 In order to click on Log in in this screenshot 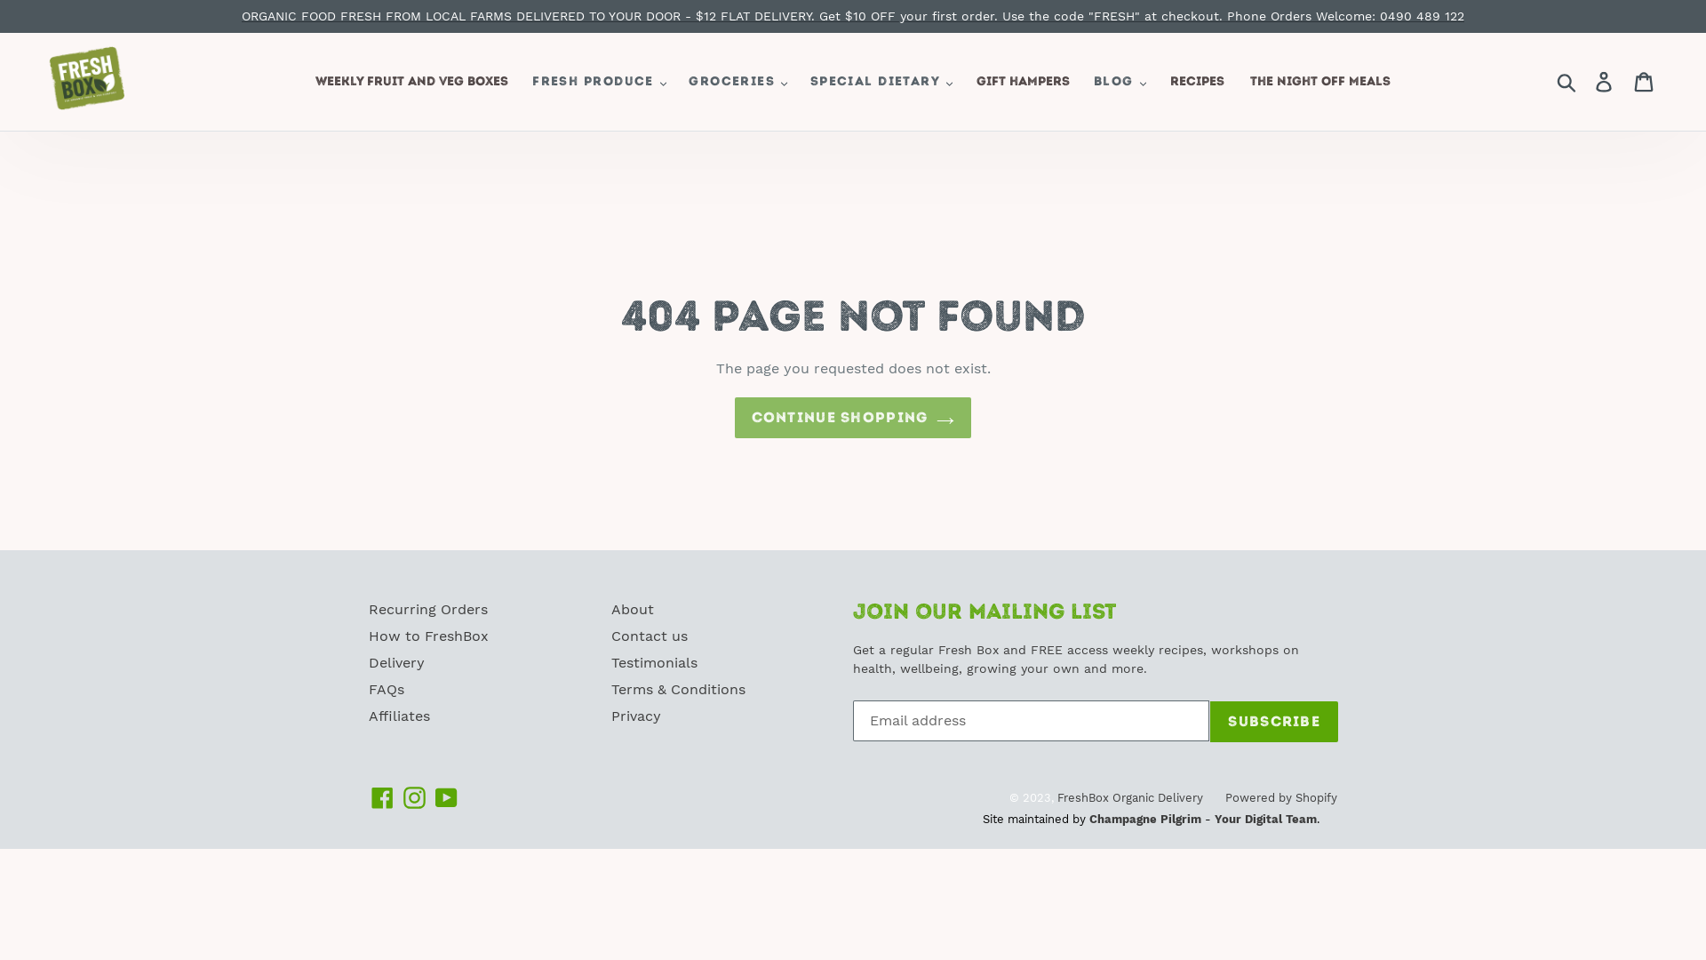, I will do `click(1605, 82)`.